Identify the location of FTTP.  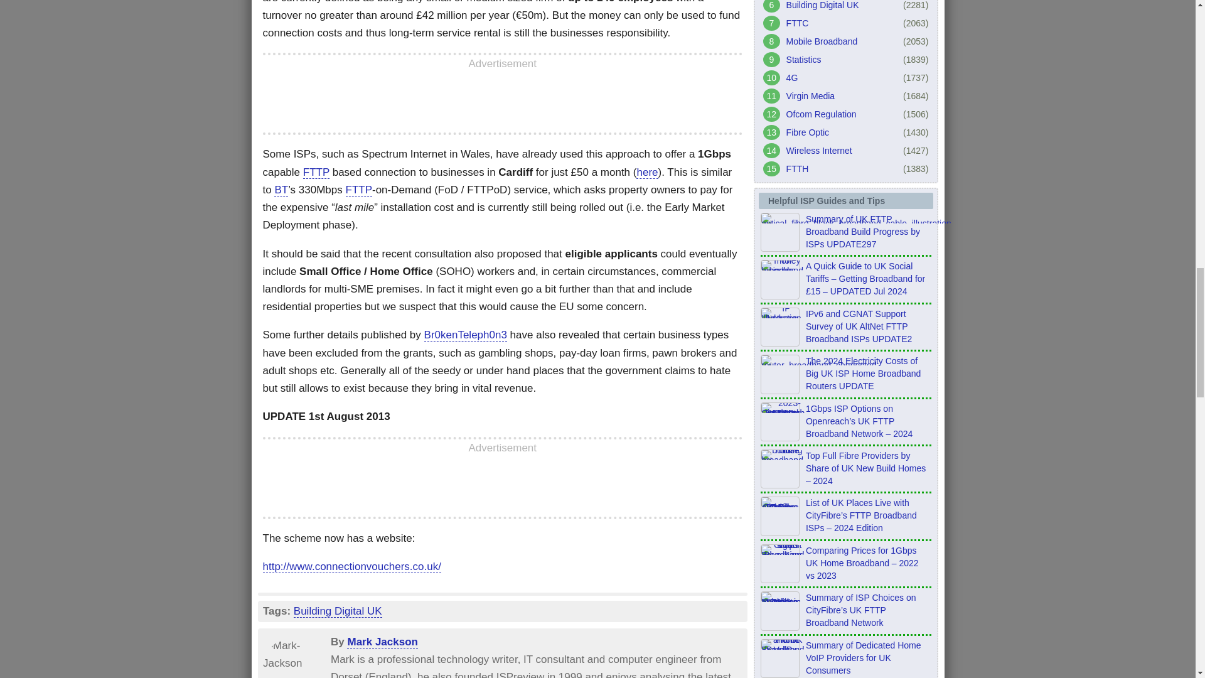
(316, 172).